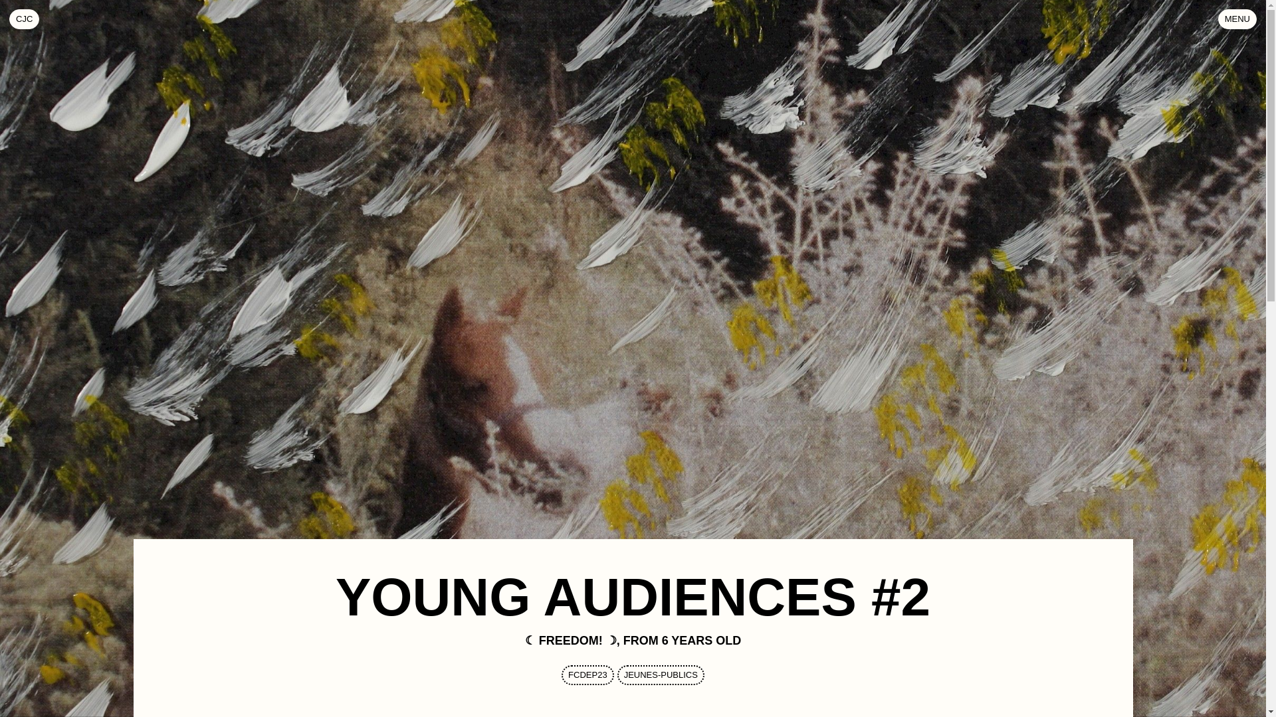  I want to click on FCDEP23, so click(587, 675).